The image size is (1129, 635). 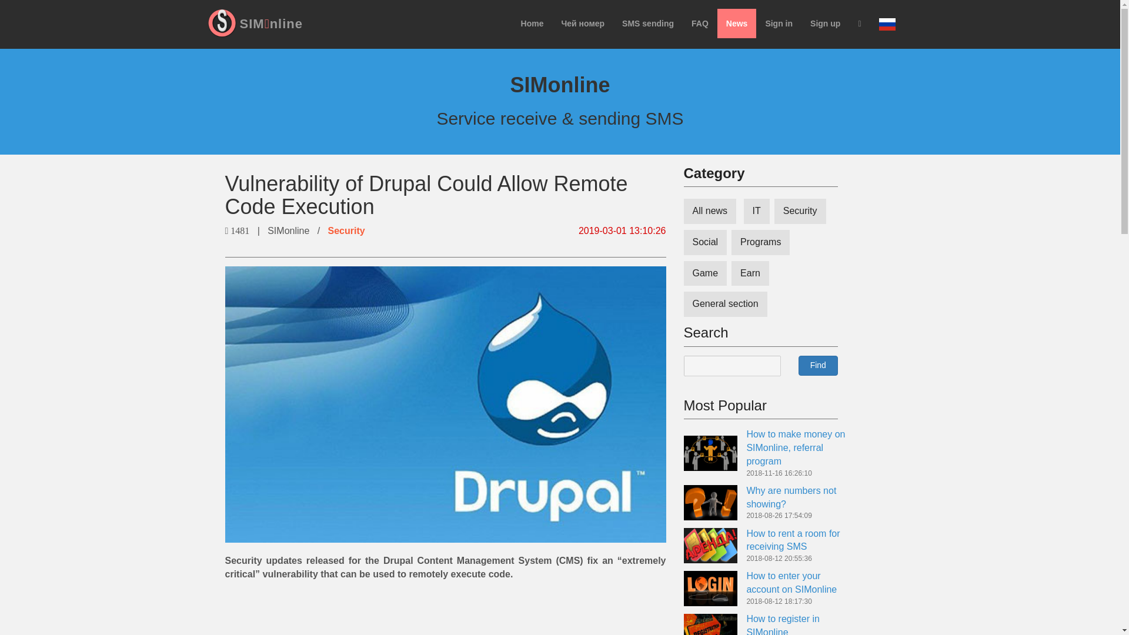 I want to click on News, so click(x=736, y=24).